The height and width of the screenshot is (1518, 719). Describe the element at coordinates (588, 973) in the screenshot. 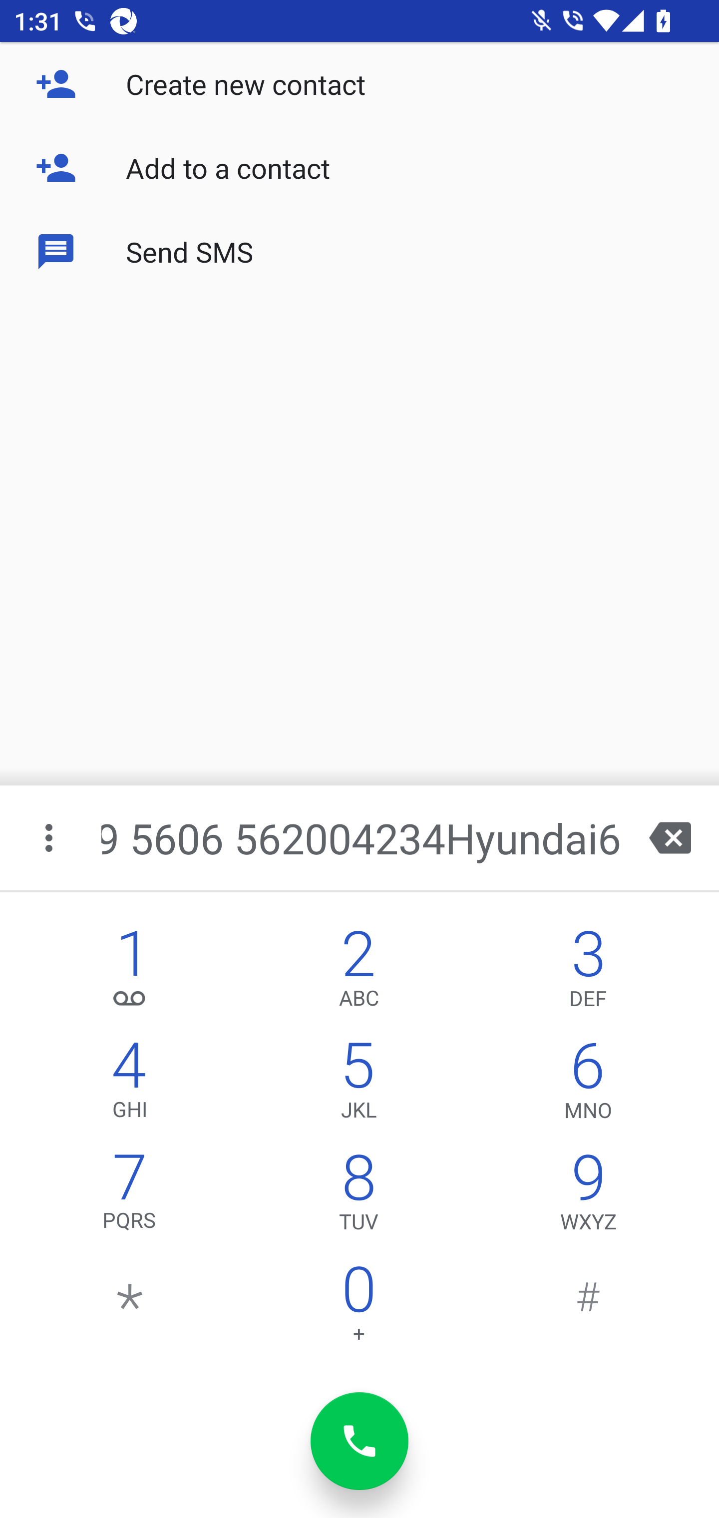

I see `3,DEF 3 DEF` at that location.